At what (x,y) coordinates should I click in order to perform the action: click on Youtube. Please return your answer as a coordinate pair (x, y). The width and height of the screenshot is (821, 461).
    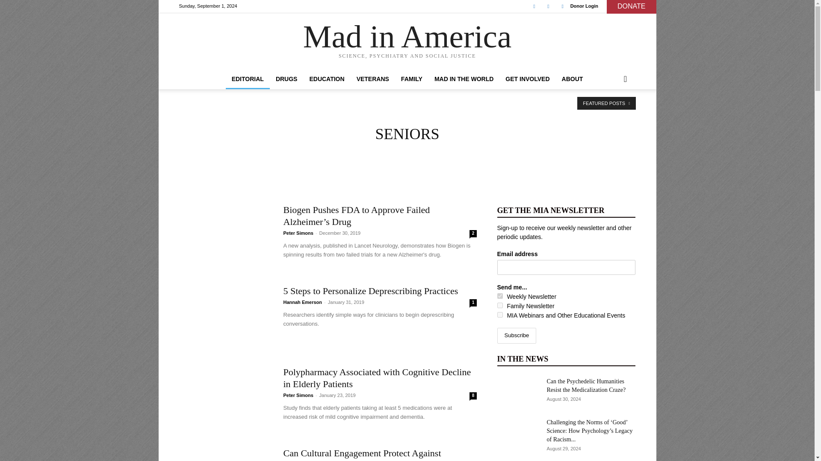
    Looking at the image, I should click on (563, 6).